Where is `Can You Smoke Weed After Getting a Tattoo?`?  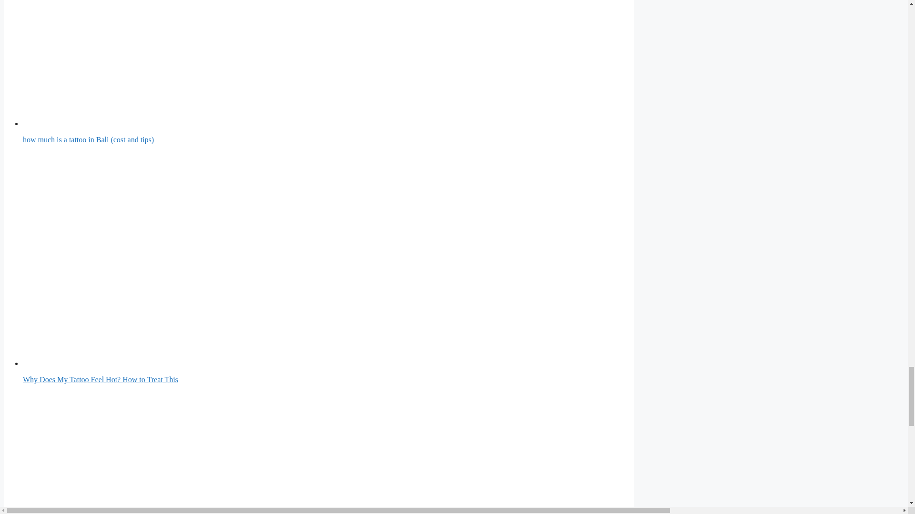
Can You Smoke Weed After Getting a Tattoo? is located at coordinates (256, 453).